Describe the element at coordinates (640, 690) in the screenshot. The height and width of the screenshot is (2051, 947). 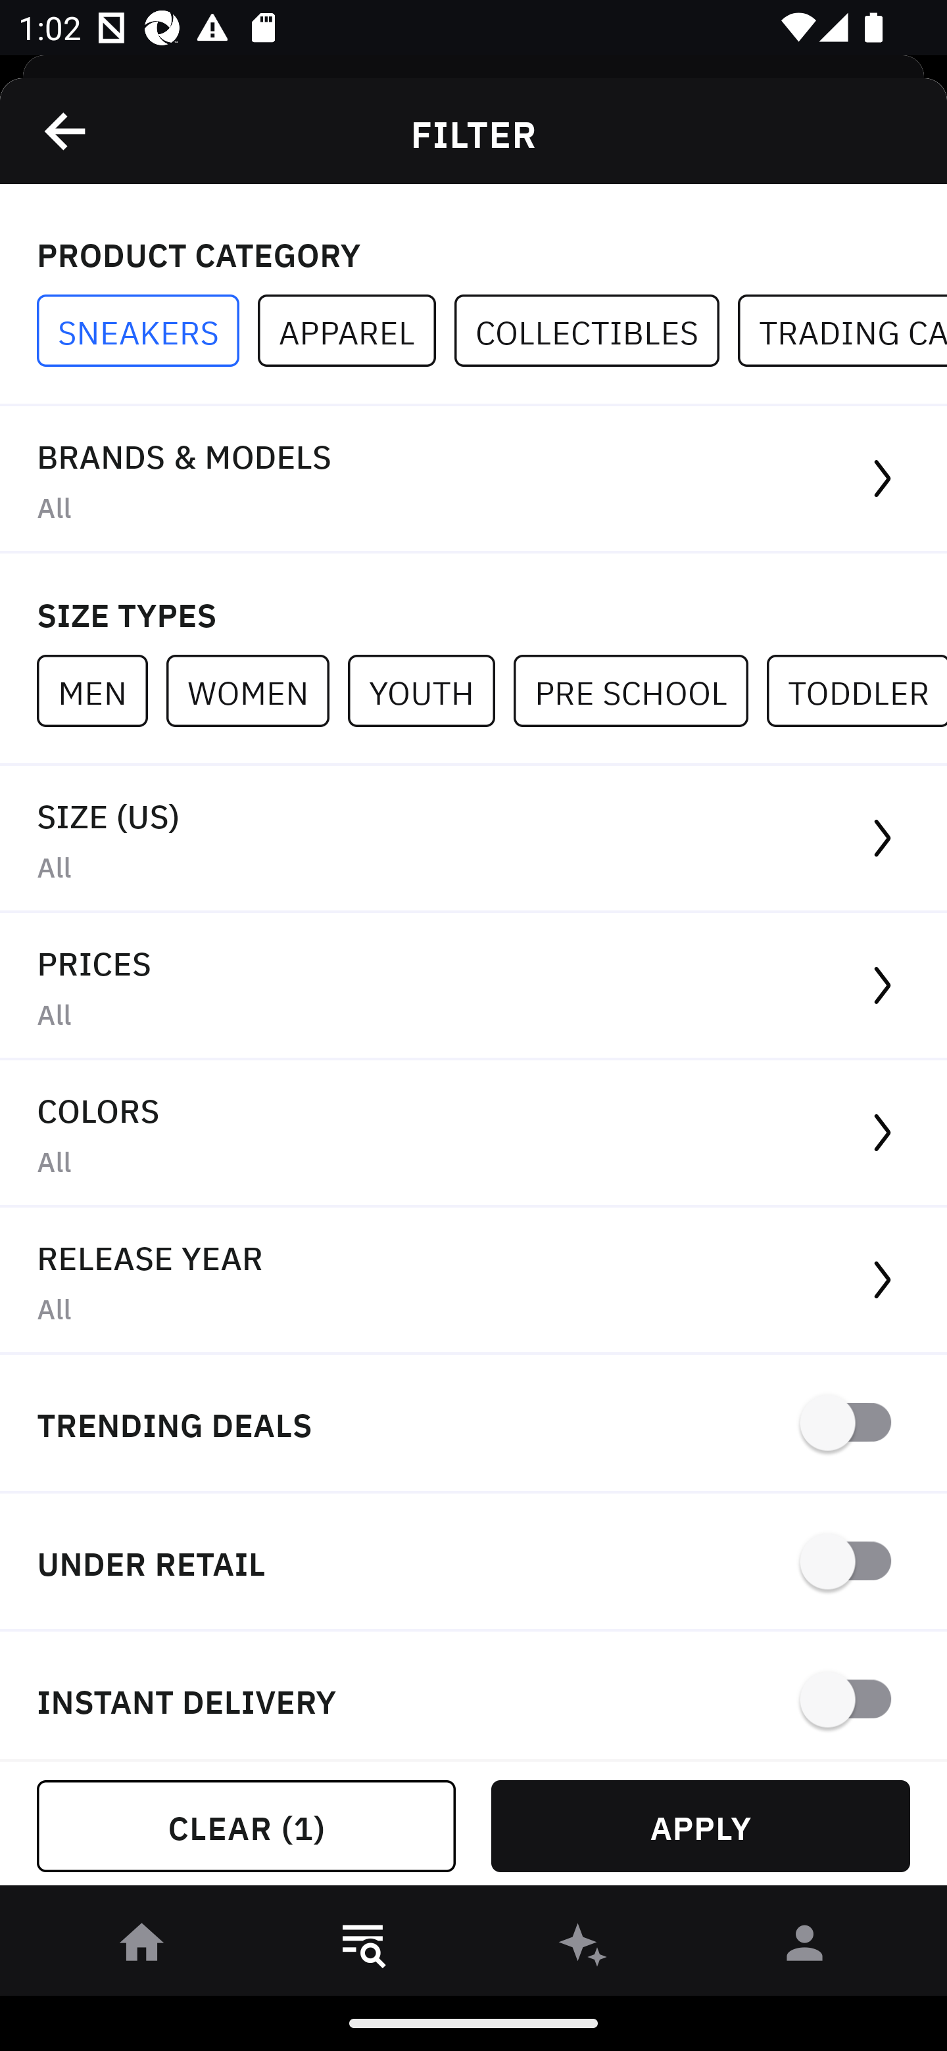
I see `PRE SCHOOL` at that location.